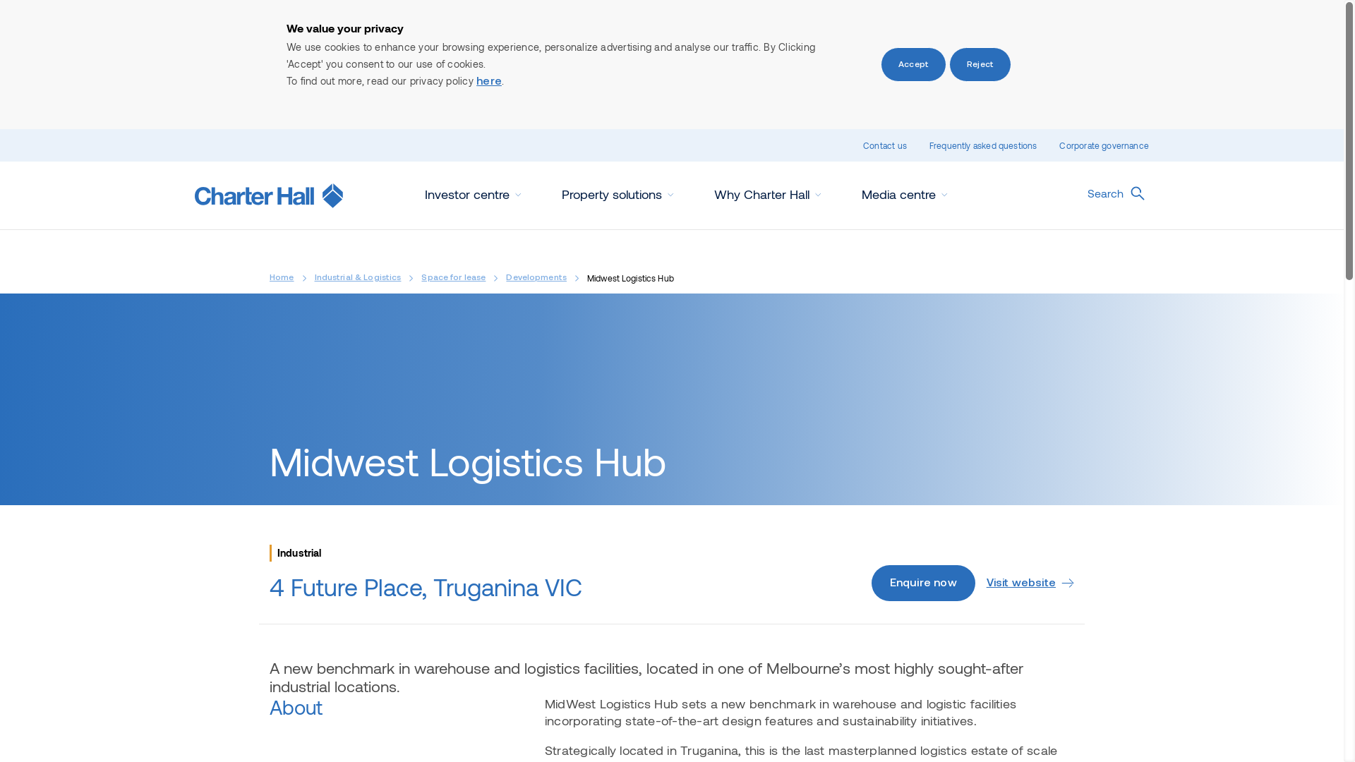  I want to click on Frequently asked questions, so click(984, 145).